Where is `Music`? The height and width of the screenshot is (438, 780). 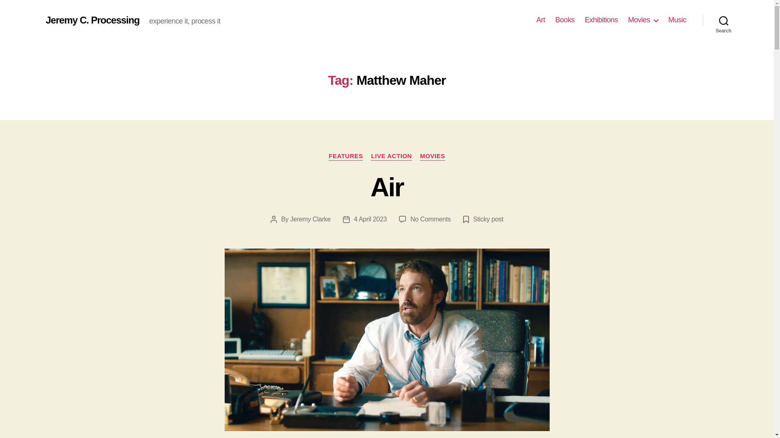 Music is located at coordinates (433, 157).